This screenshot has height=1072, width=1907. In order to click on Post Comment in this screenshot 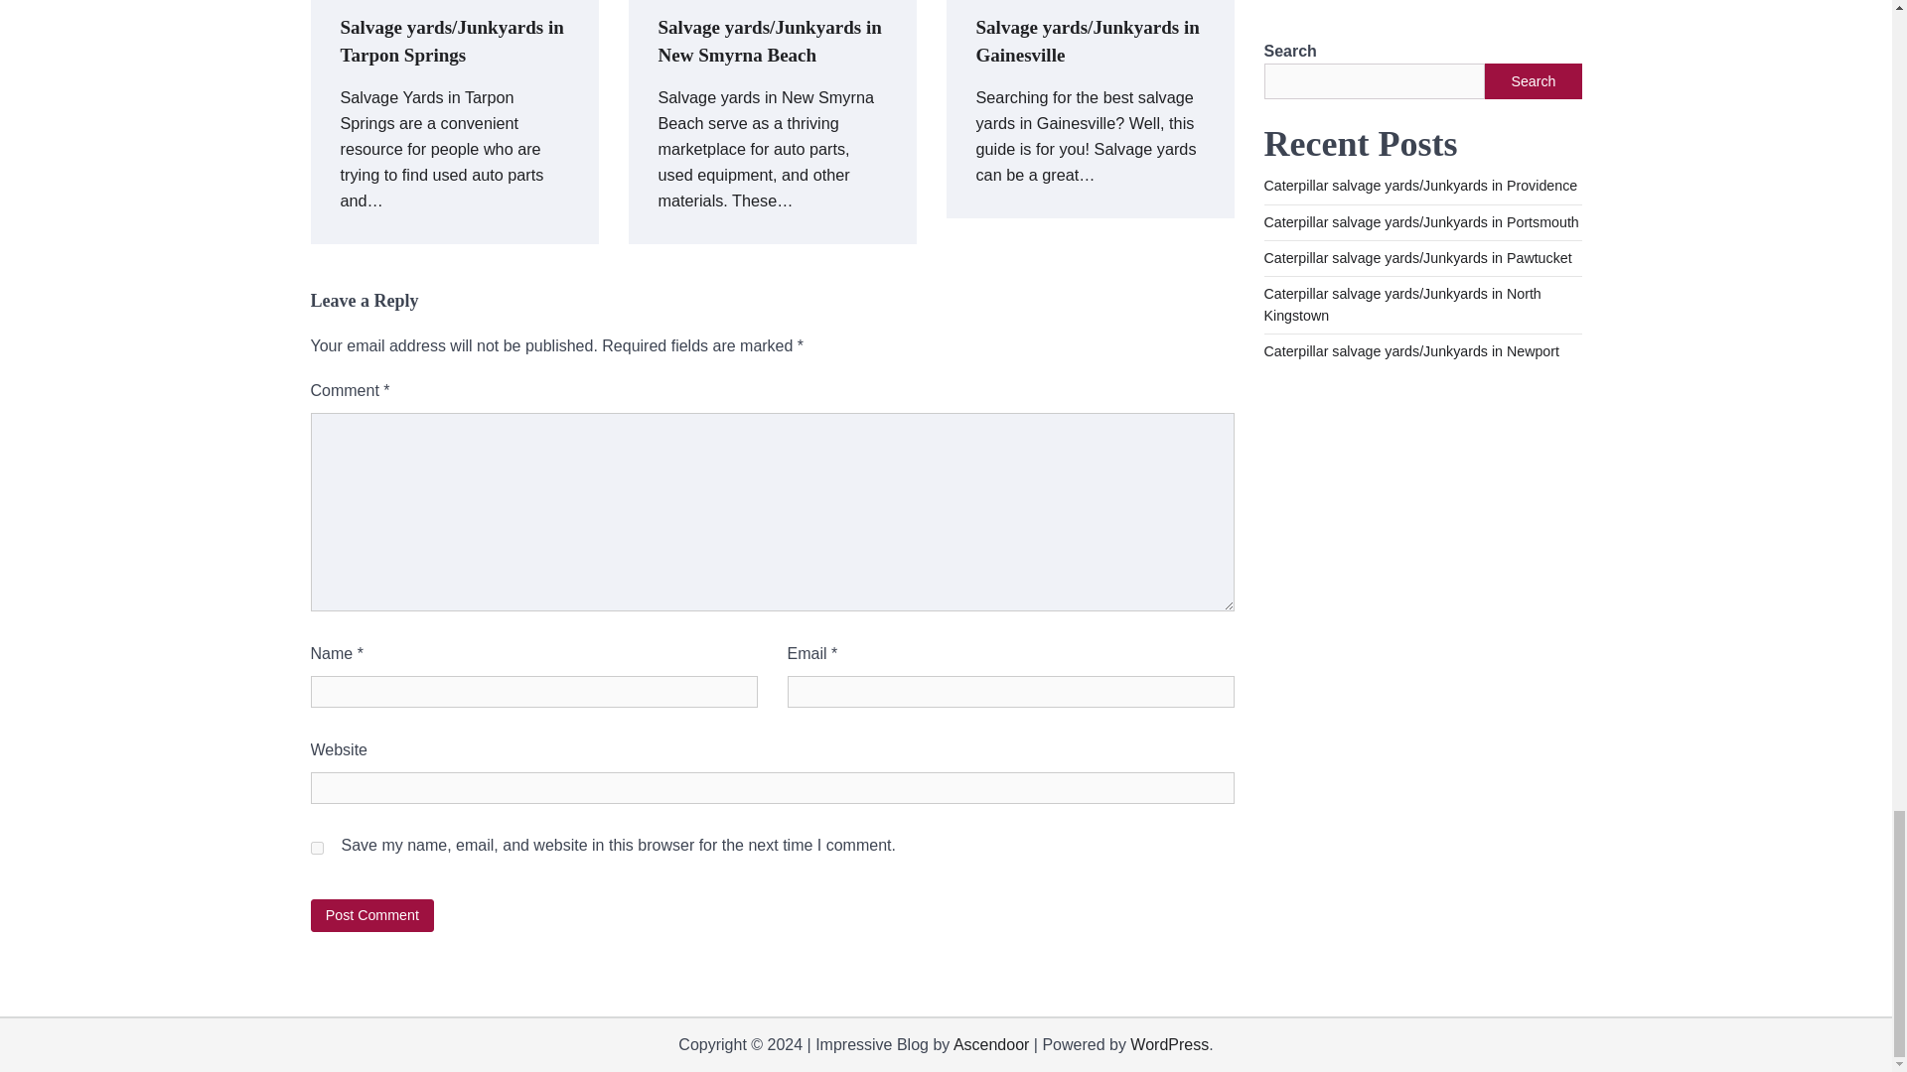, I will do `click(371, 915)`.